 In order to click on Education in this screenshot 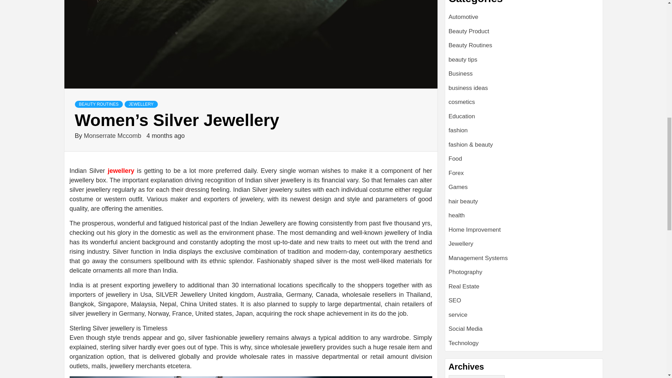, I will do `click(462, 116)`.